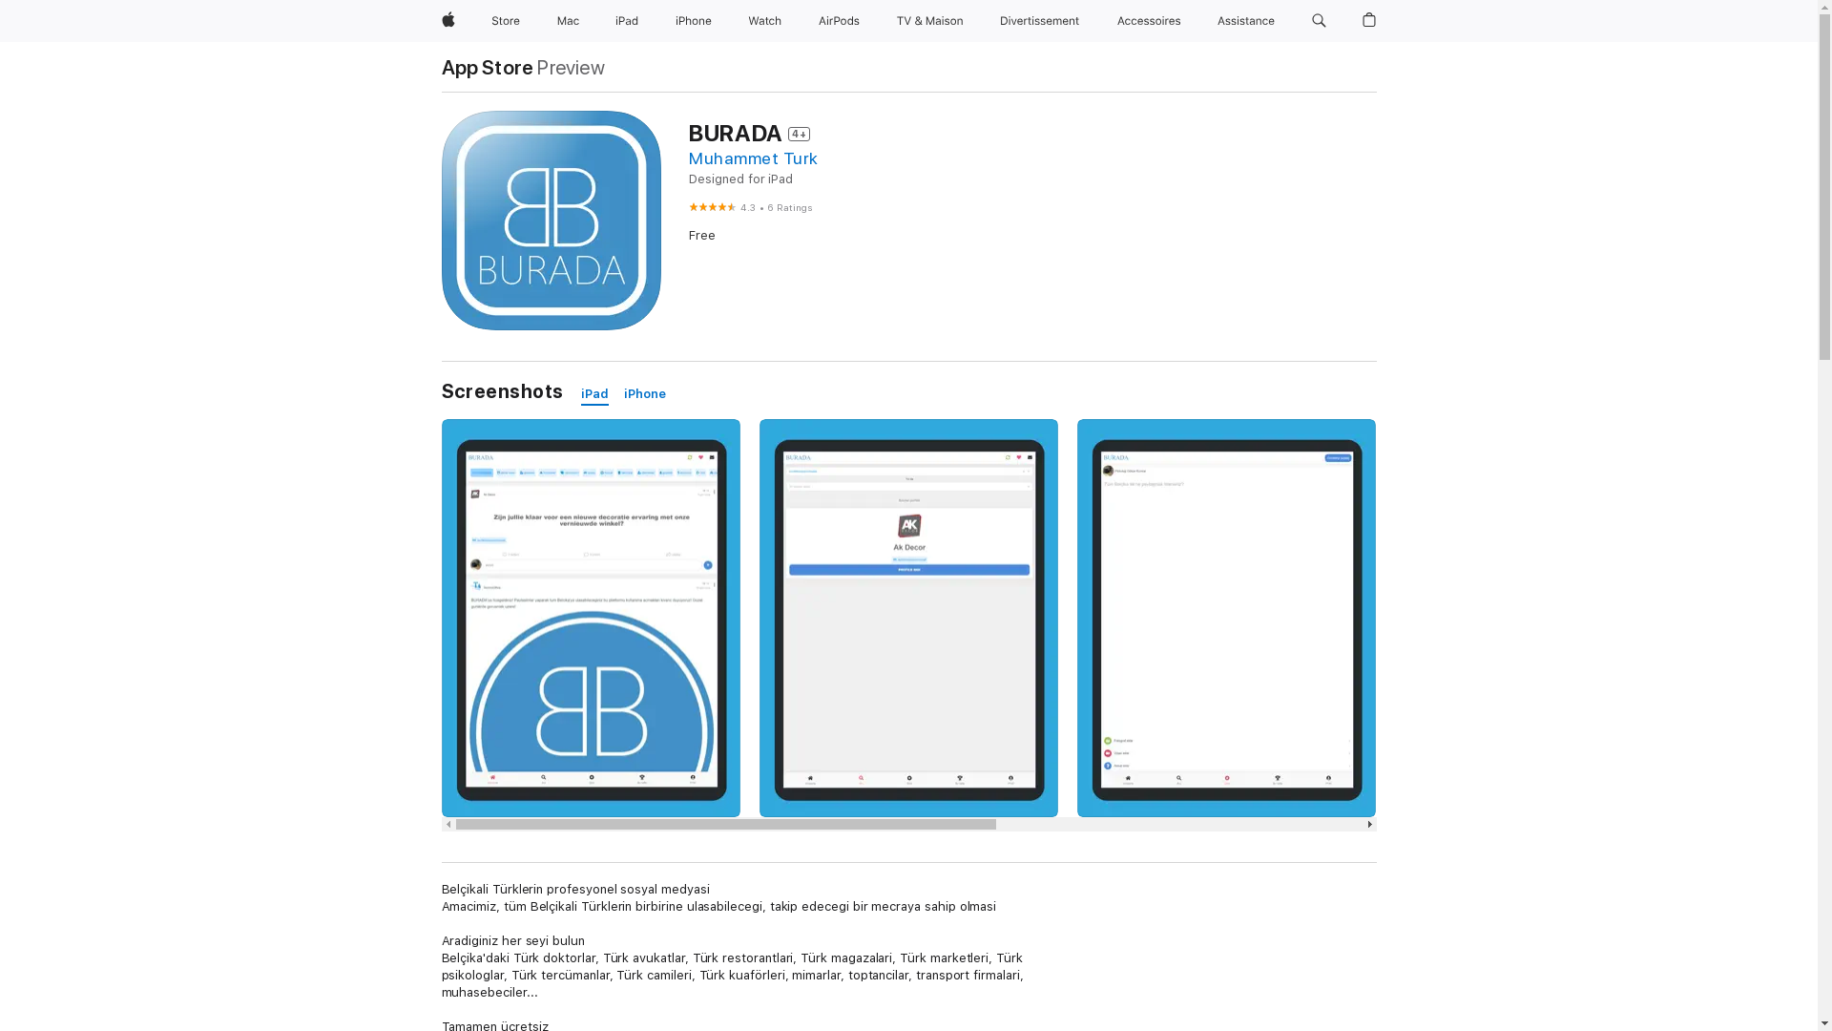 The image size is (1832, 1031). I want to click on App Store, so click(487, 67).